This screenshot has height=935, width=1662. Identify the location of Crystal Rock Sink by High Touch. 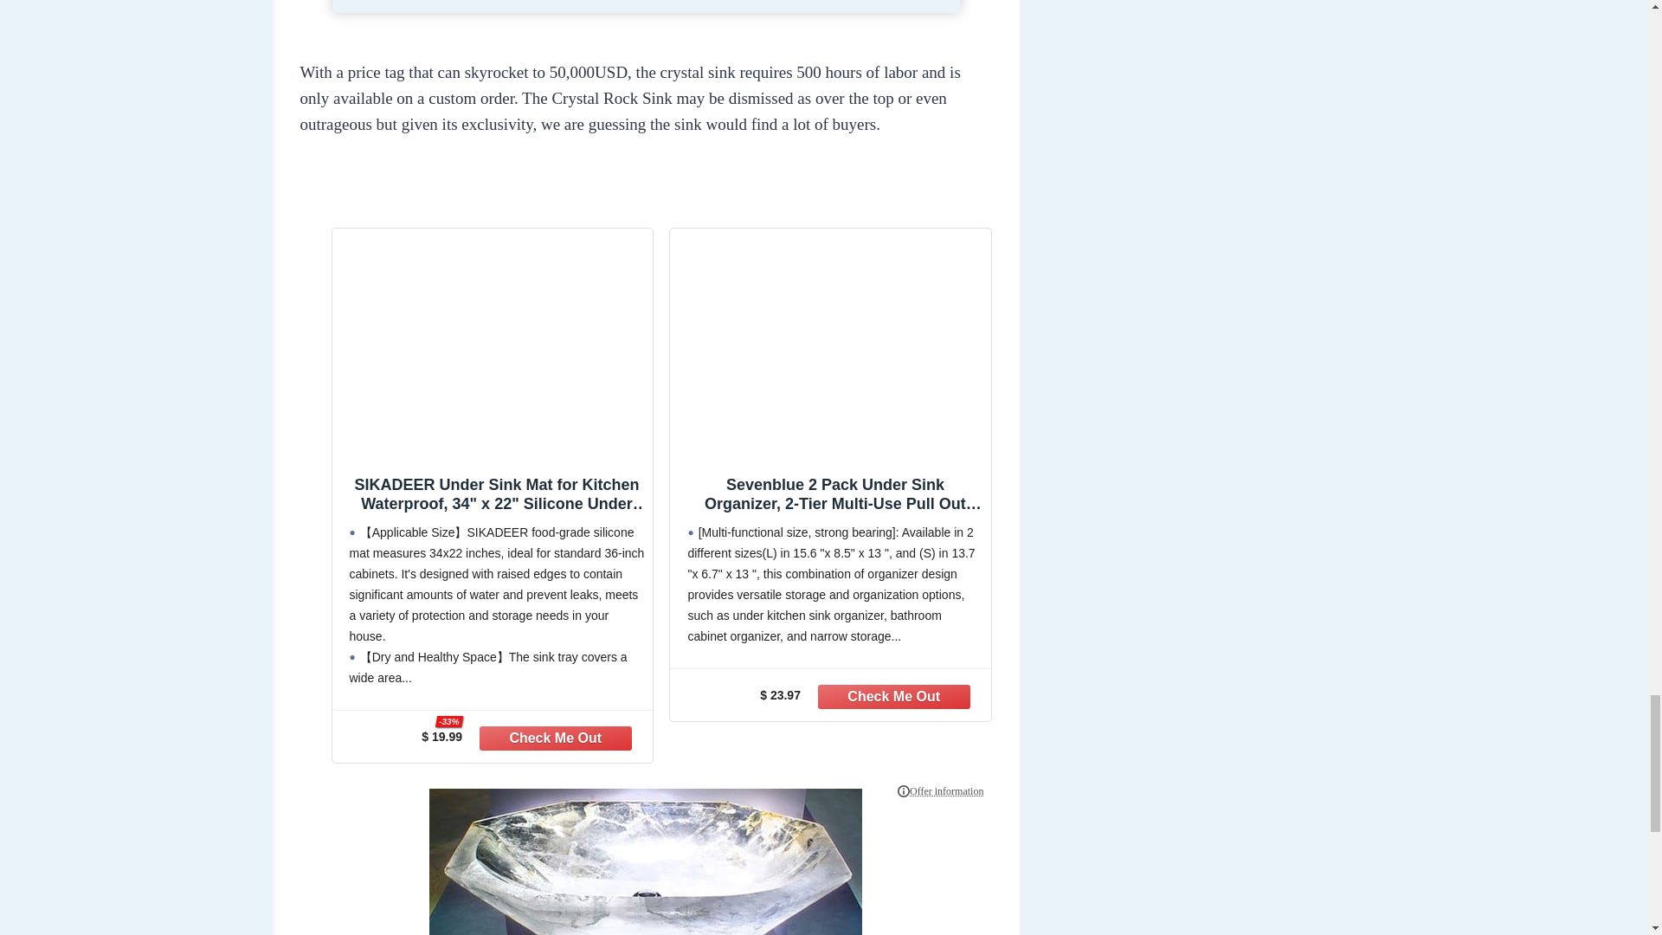
(646, 862).